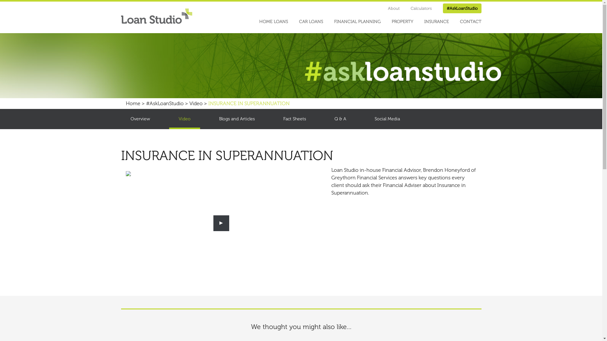  Describe the element at coordinates (295, 119) in the screenshot. I see `Fact Sheets` at that location.